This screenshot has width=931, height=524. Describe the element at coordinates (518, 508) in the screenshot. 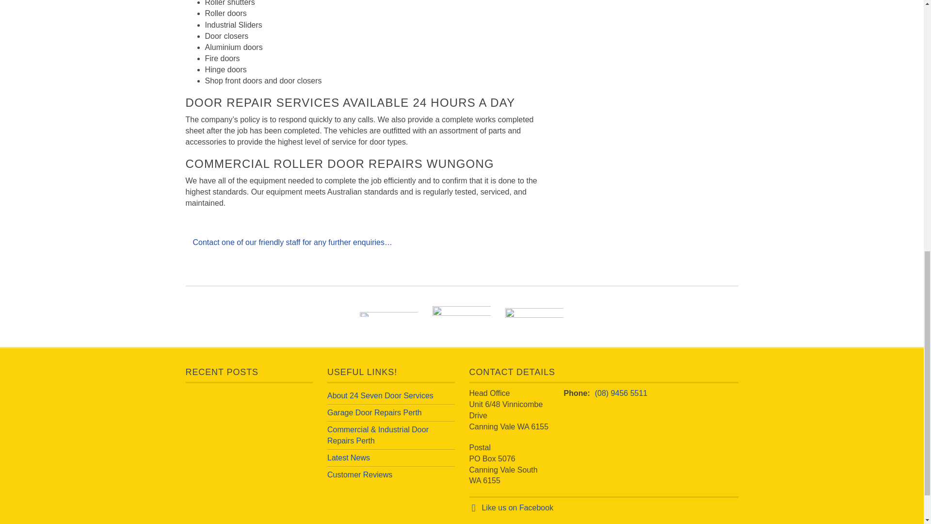

I see `Like us on Facebook` at that location.